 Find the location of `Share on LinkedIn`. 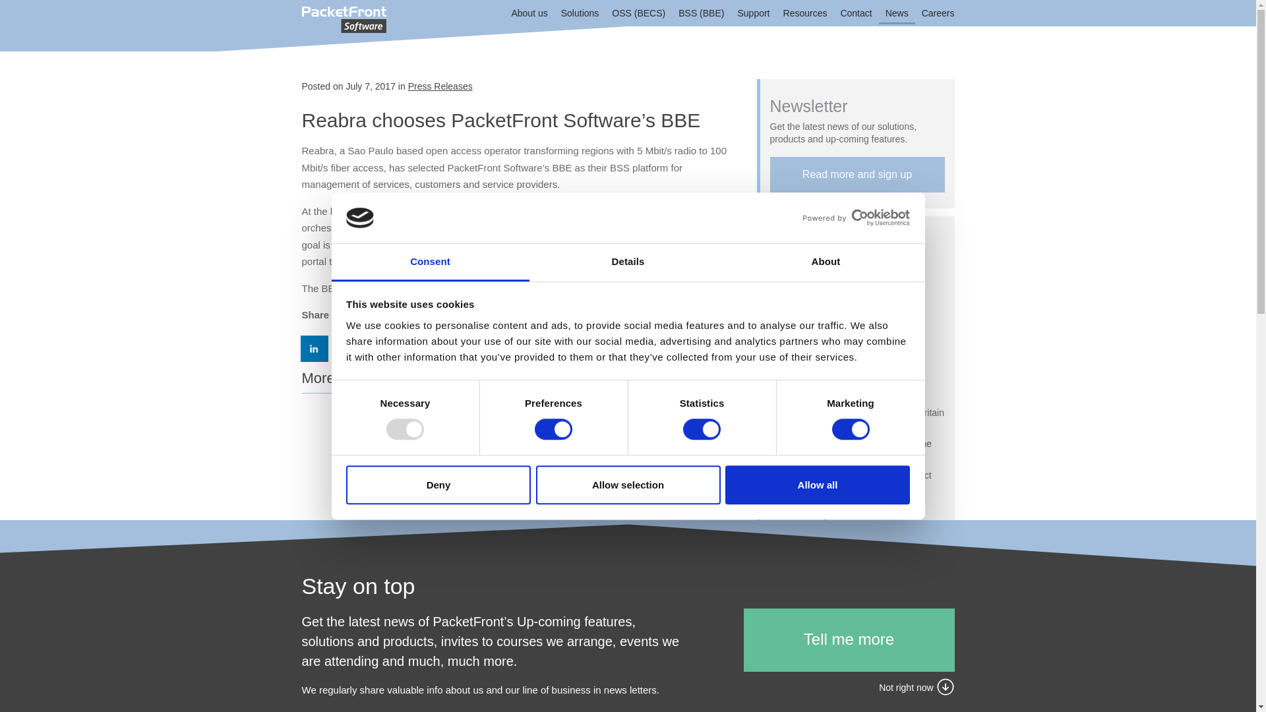

Share on LinkedIn is located at coordinates (315, 348).